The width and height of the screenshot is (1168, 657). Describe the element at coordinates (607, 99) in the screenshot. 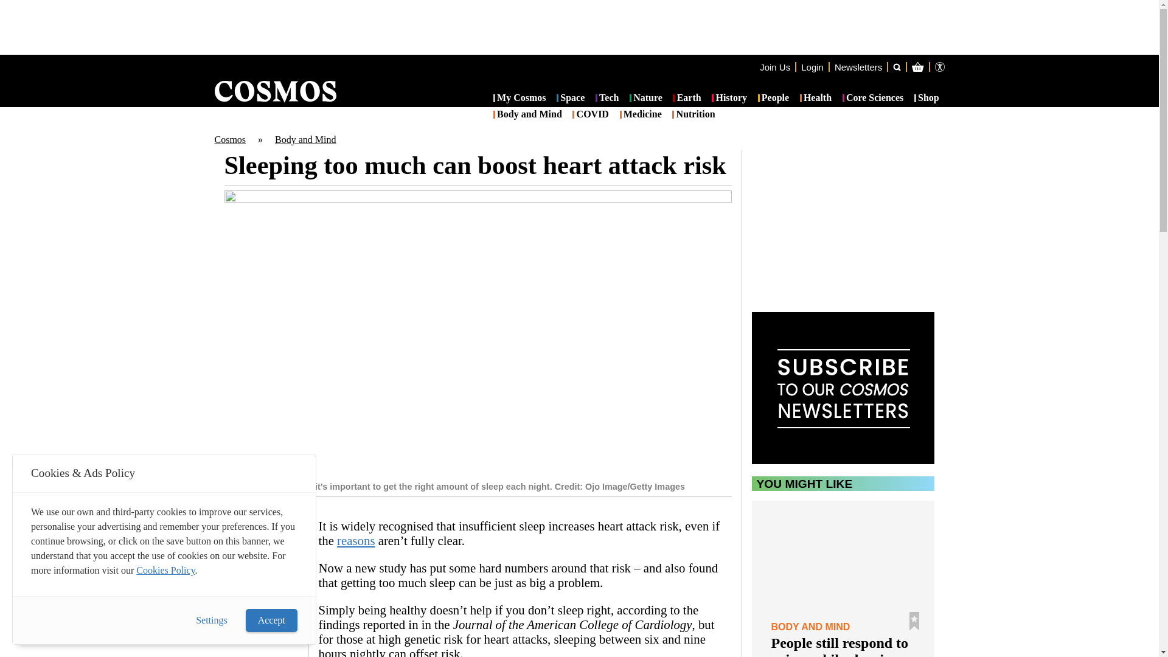

I see `Tech` at that location.